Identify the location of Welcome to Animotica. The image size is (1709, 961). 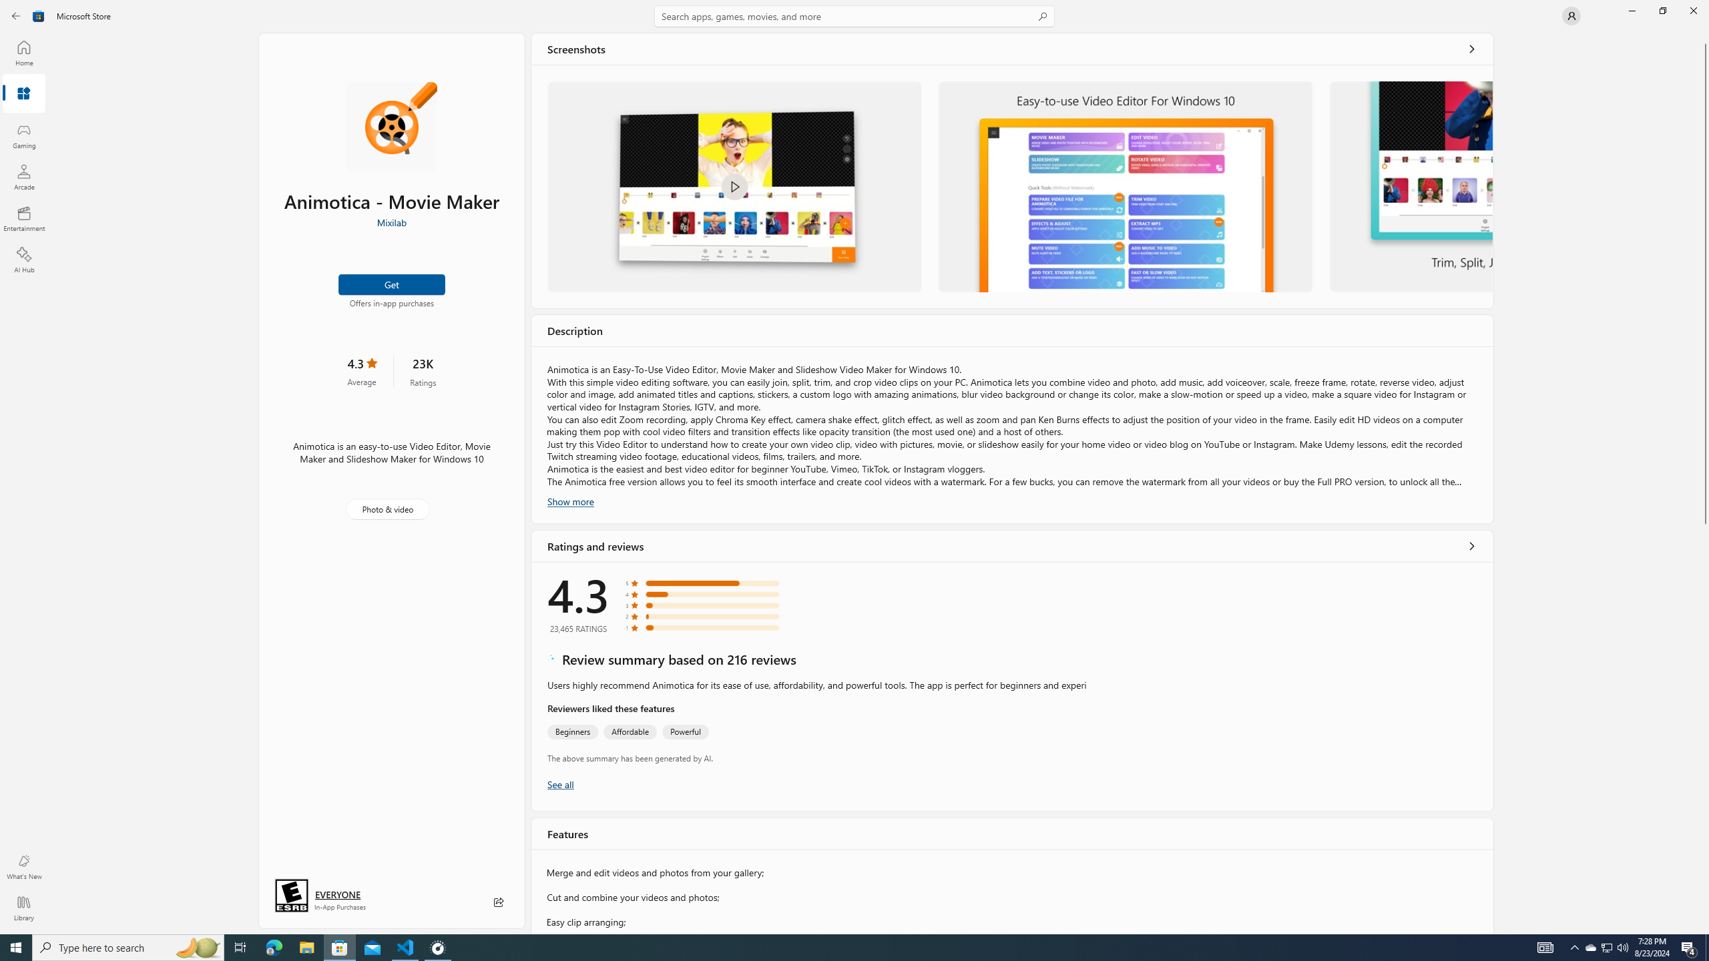
(734, 187).